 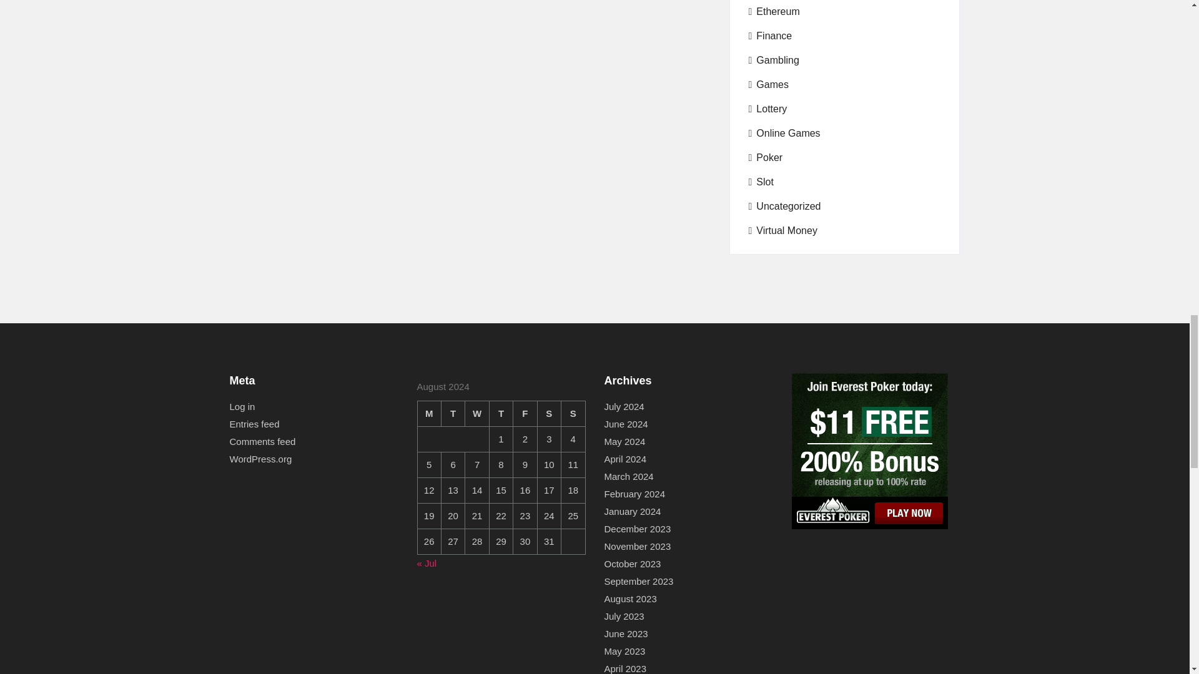 I want to click on Wednesday, so click(x=477, y=413).